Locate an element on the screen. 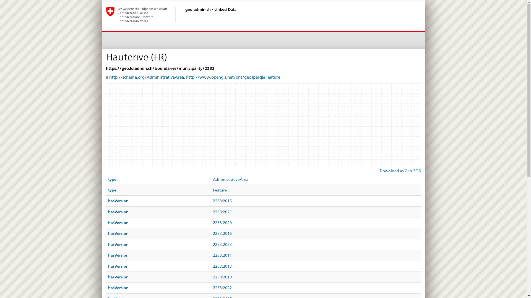 This screenshot has width=531, height=298. 2233:2010 is located at coordinates (222, 277).